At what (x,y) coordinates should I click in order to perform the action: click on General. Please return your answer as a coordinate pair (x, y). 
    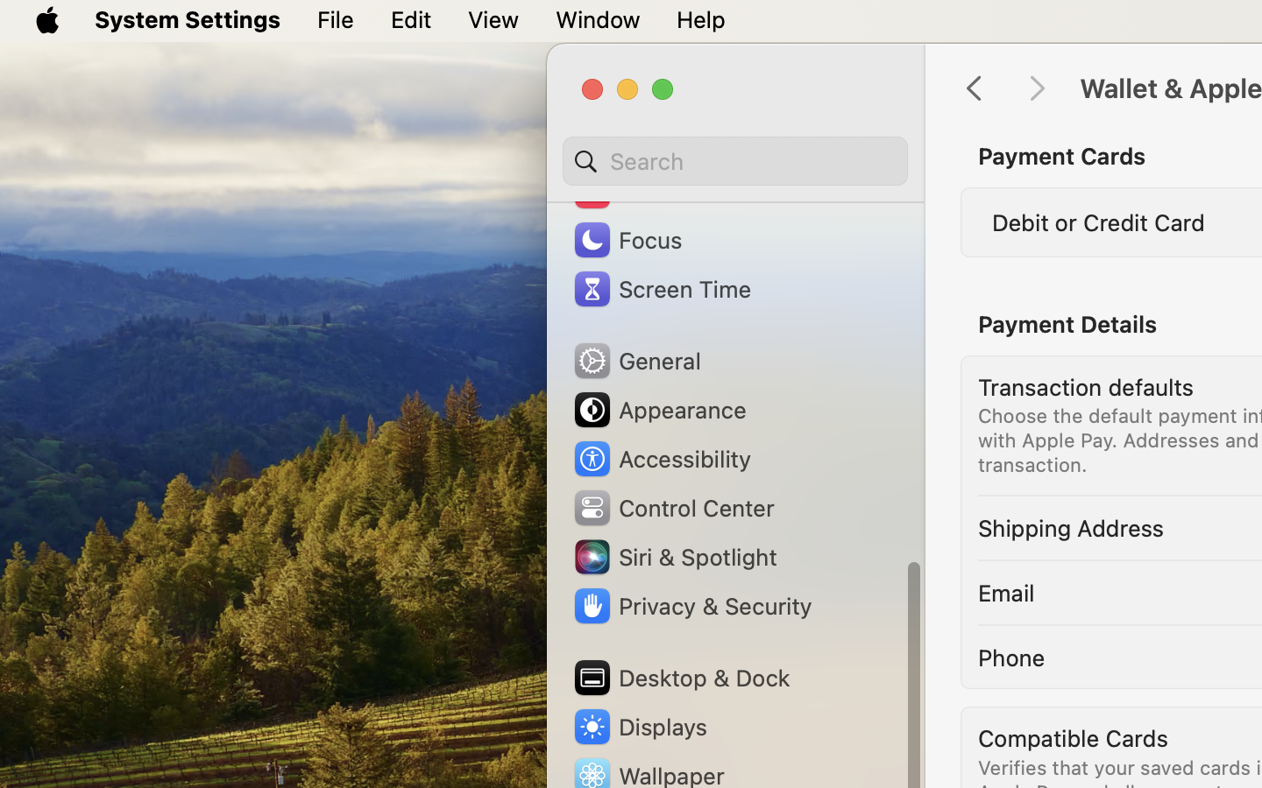
    Looking at the image, I should click on (636, 361).